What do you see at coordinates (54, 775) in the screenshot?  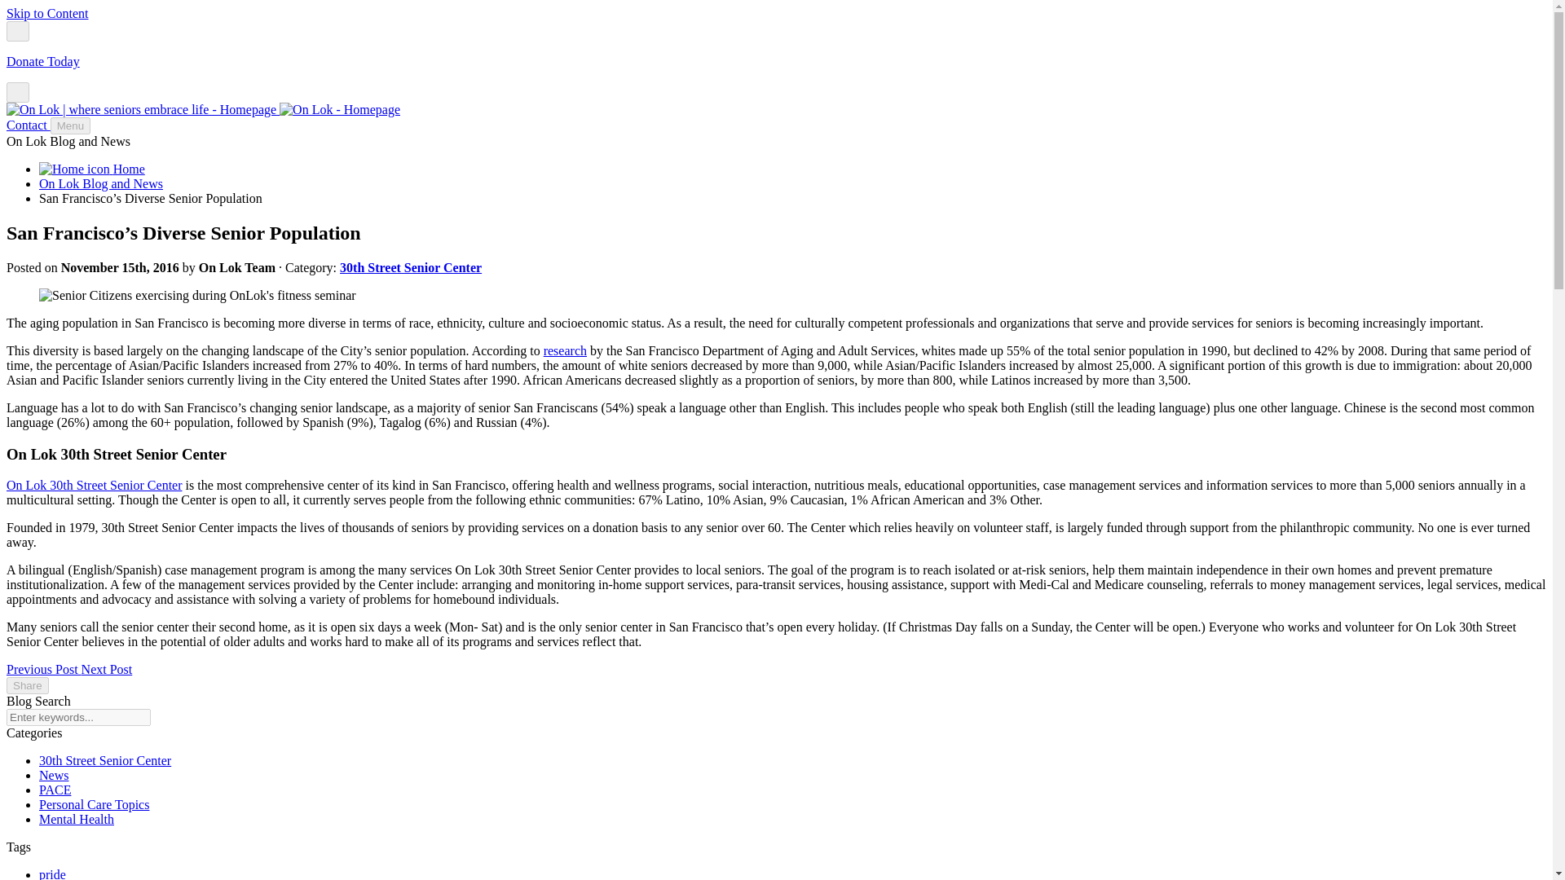 I see `News` at bounding box center [54, 775].